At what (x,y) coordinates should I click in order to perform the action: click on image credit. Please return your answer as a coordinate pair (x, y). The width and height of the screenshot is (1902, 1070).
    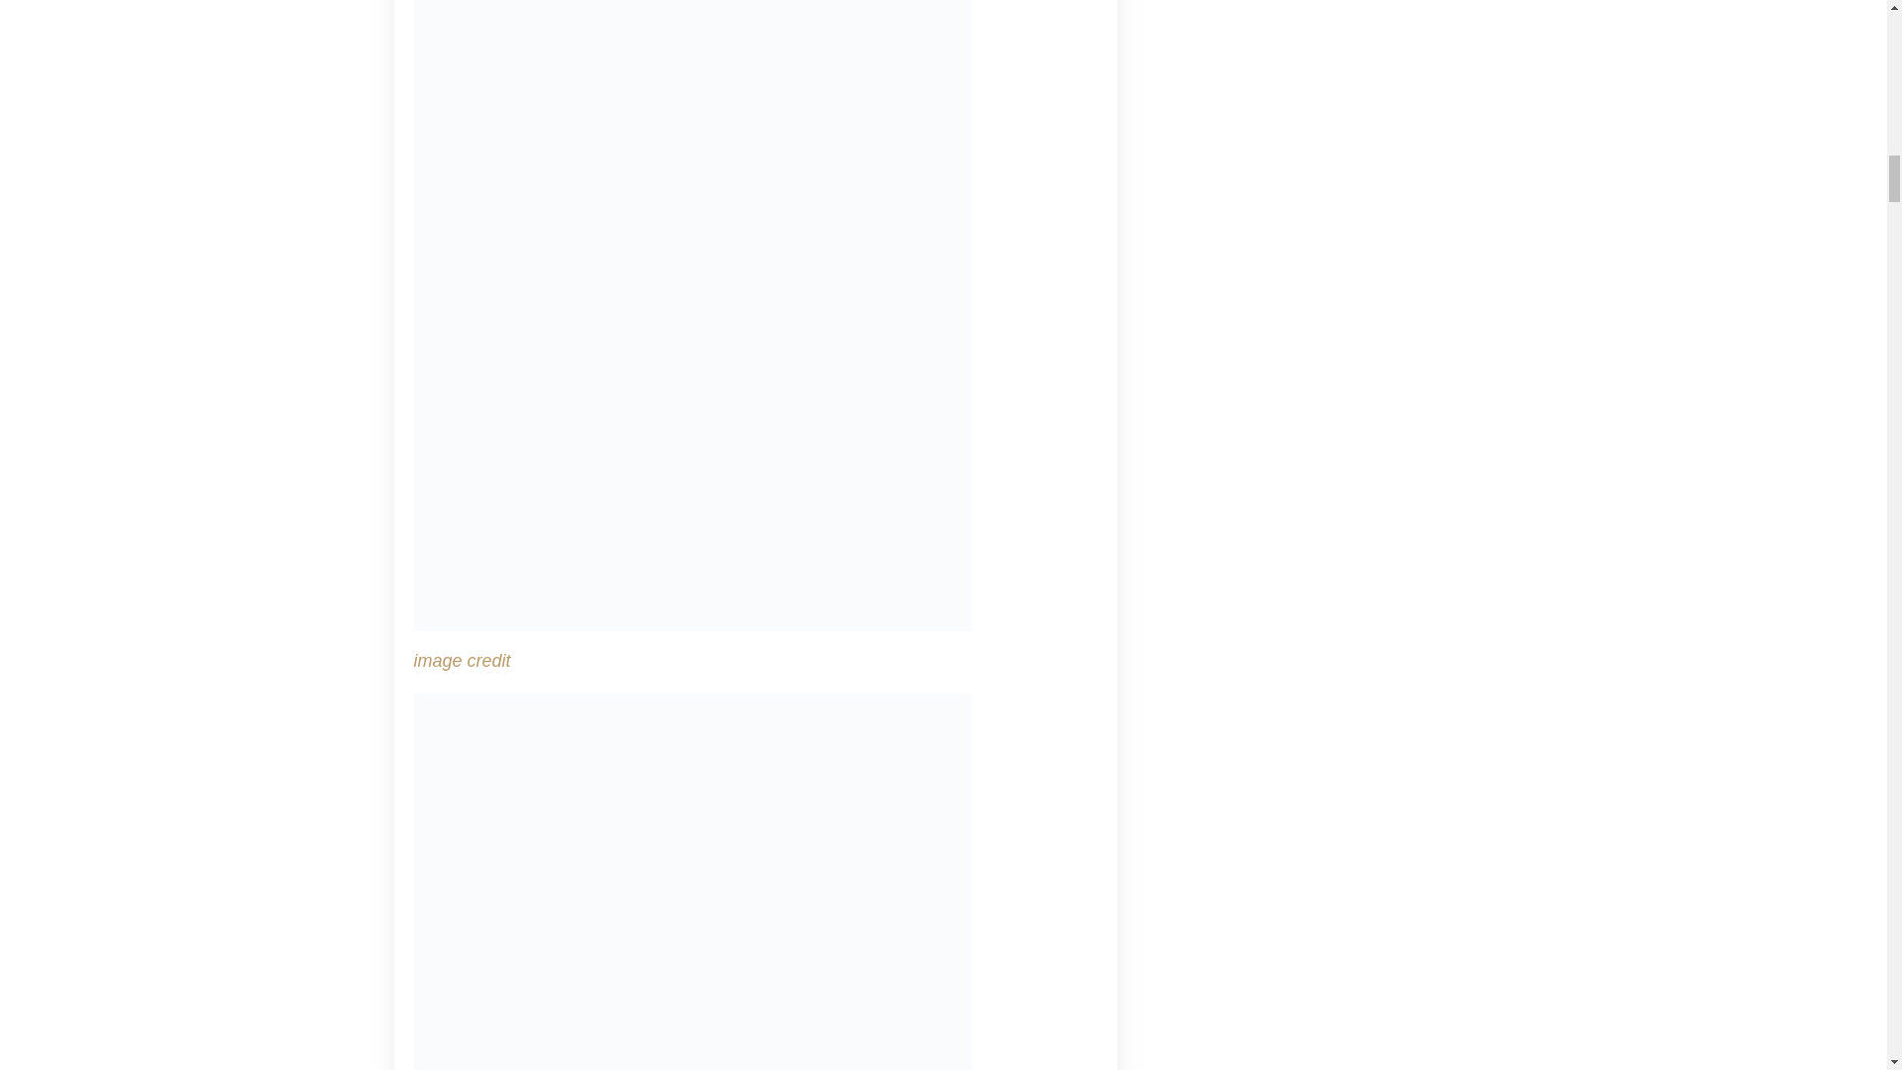
    Looking at the image, I should click on (463, 660).